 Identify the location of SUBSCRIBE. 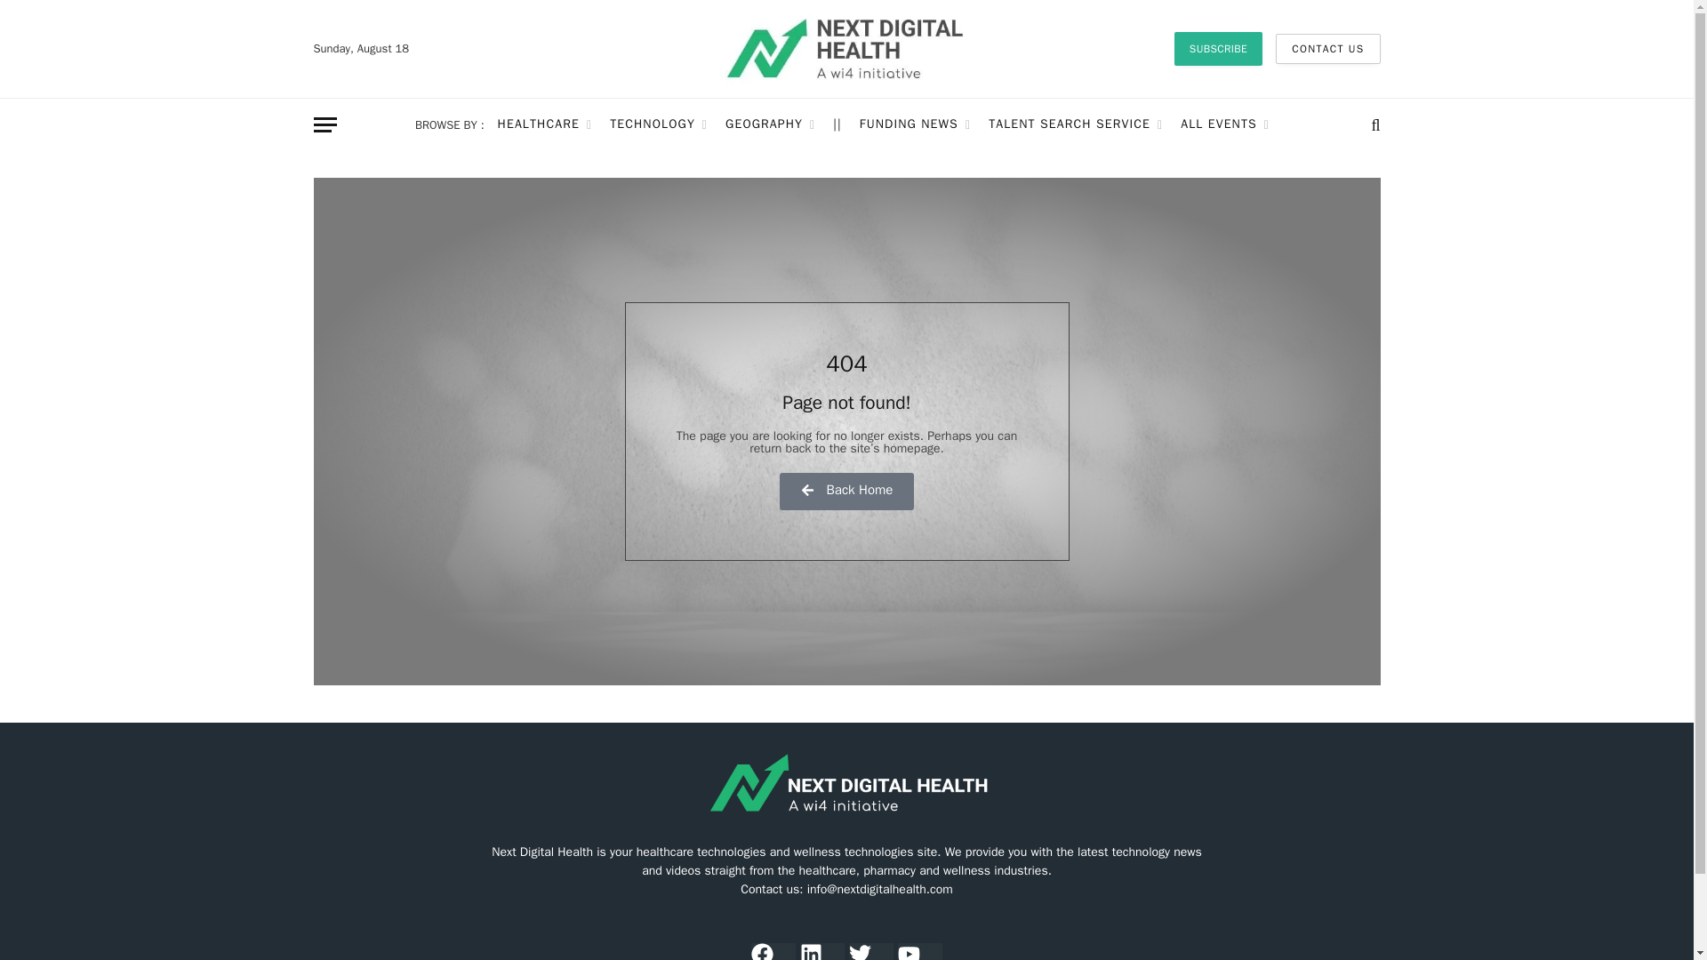
(1218, 48).